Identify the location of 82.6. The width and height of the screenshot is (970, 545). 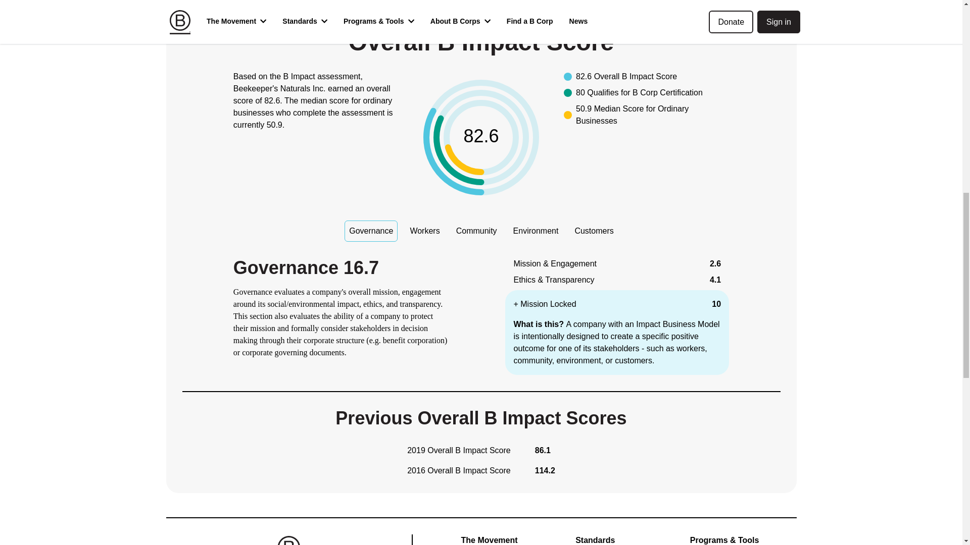
(481, 137).